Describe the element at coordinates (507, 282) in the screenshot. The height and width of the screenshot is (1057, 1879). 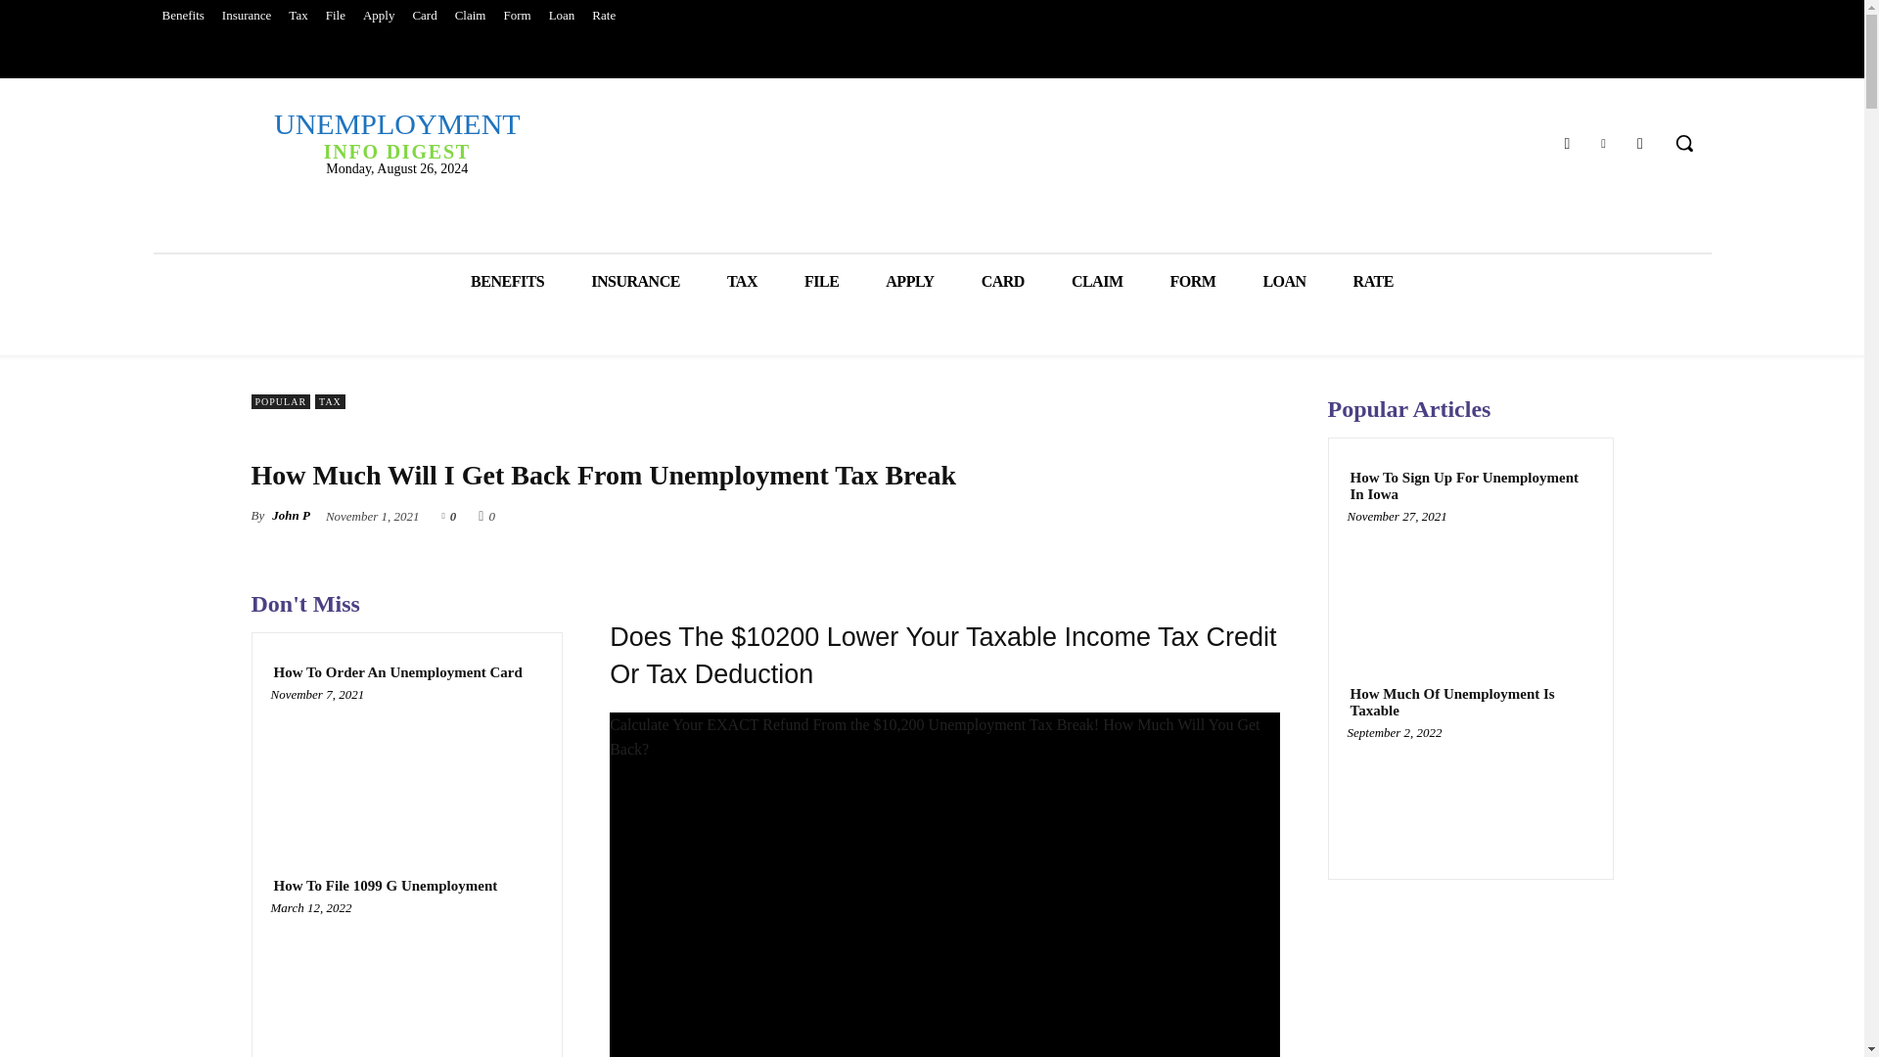
I see `Youtube` at that location.